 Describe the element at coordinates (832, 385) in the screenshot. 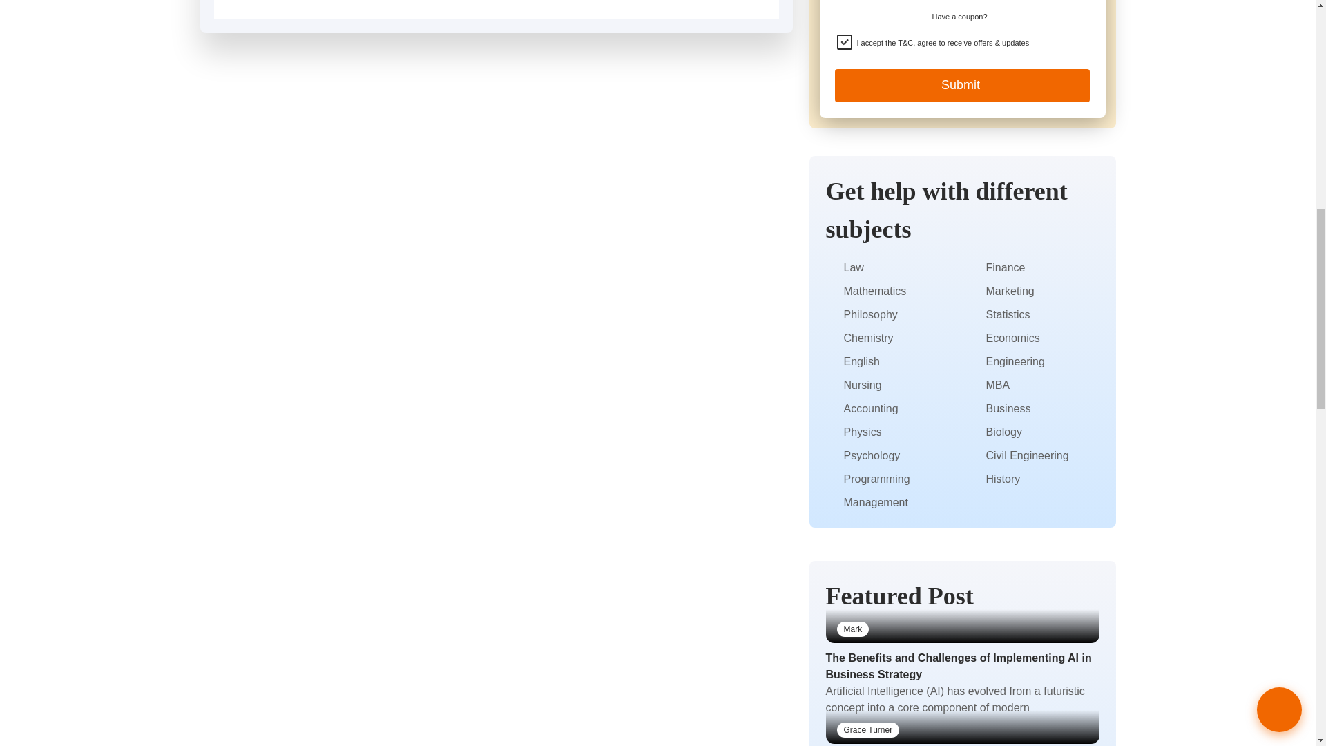

I see `diffrent-subjects` at that location.